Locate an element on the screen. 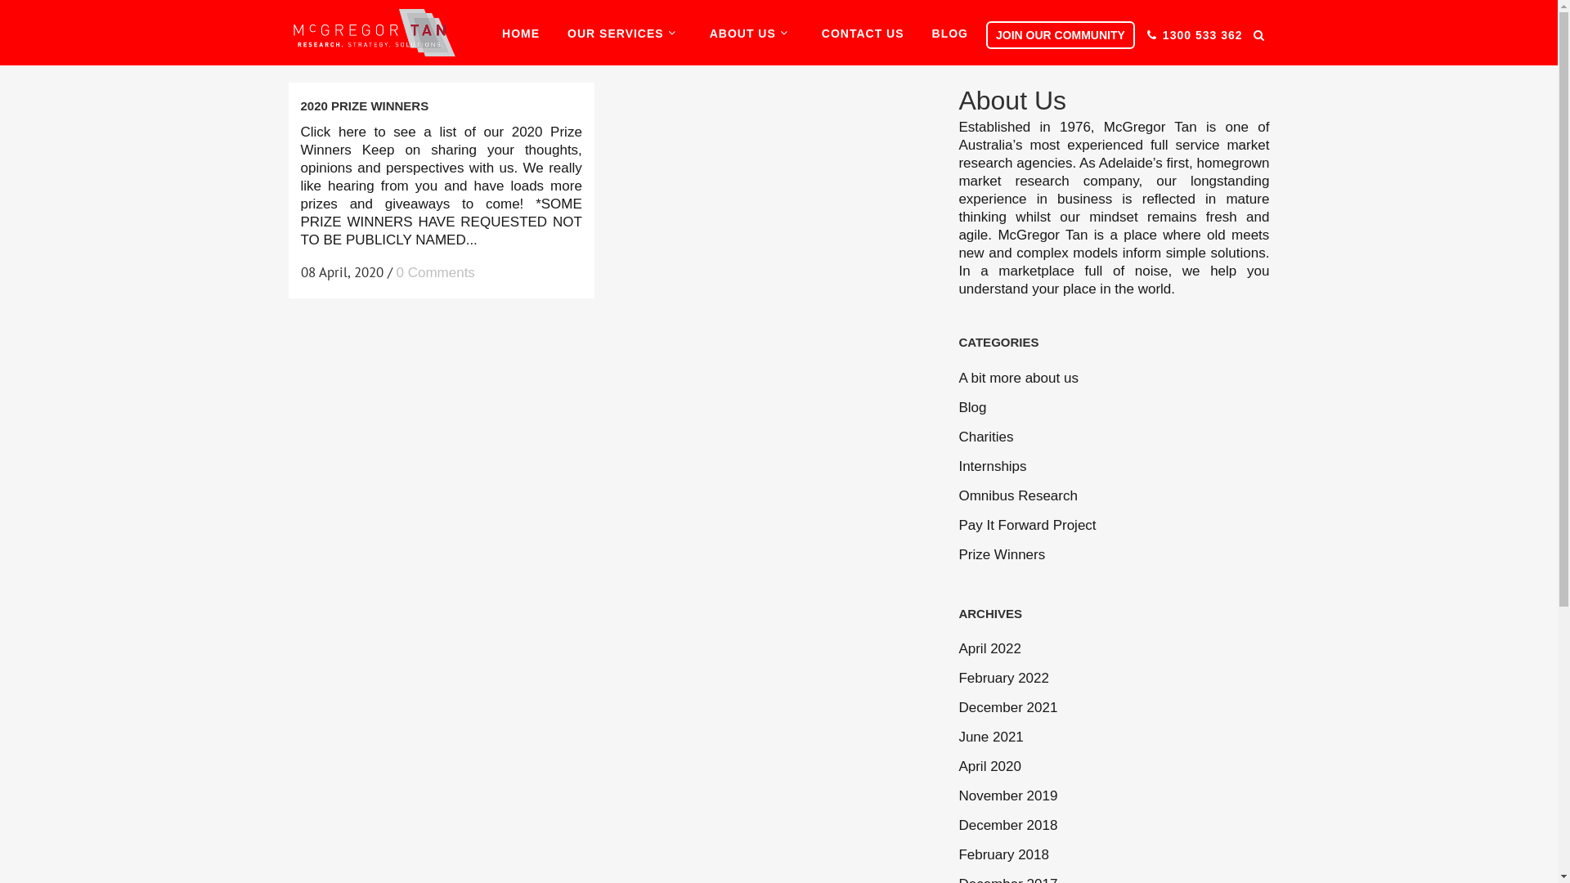  HOME is located at coordinates (521, 34).